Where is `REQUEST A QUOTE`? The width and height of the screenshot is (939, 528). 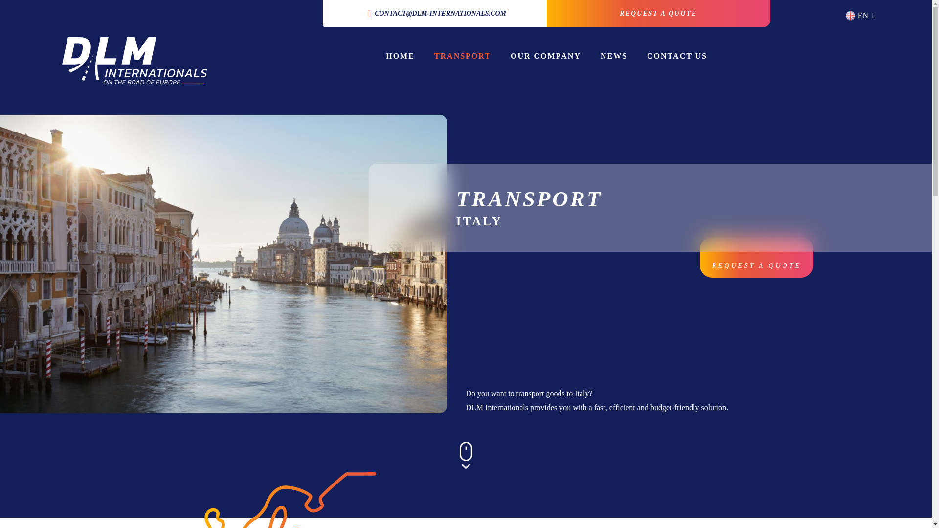 REQUEST A QUOTE is located at coordinates (756, 257).